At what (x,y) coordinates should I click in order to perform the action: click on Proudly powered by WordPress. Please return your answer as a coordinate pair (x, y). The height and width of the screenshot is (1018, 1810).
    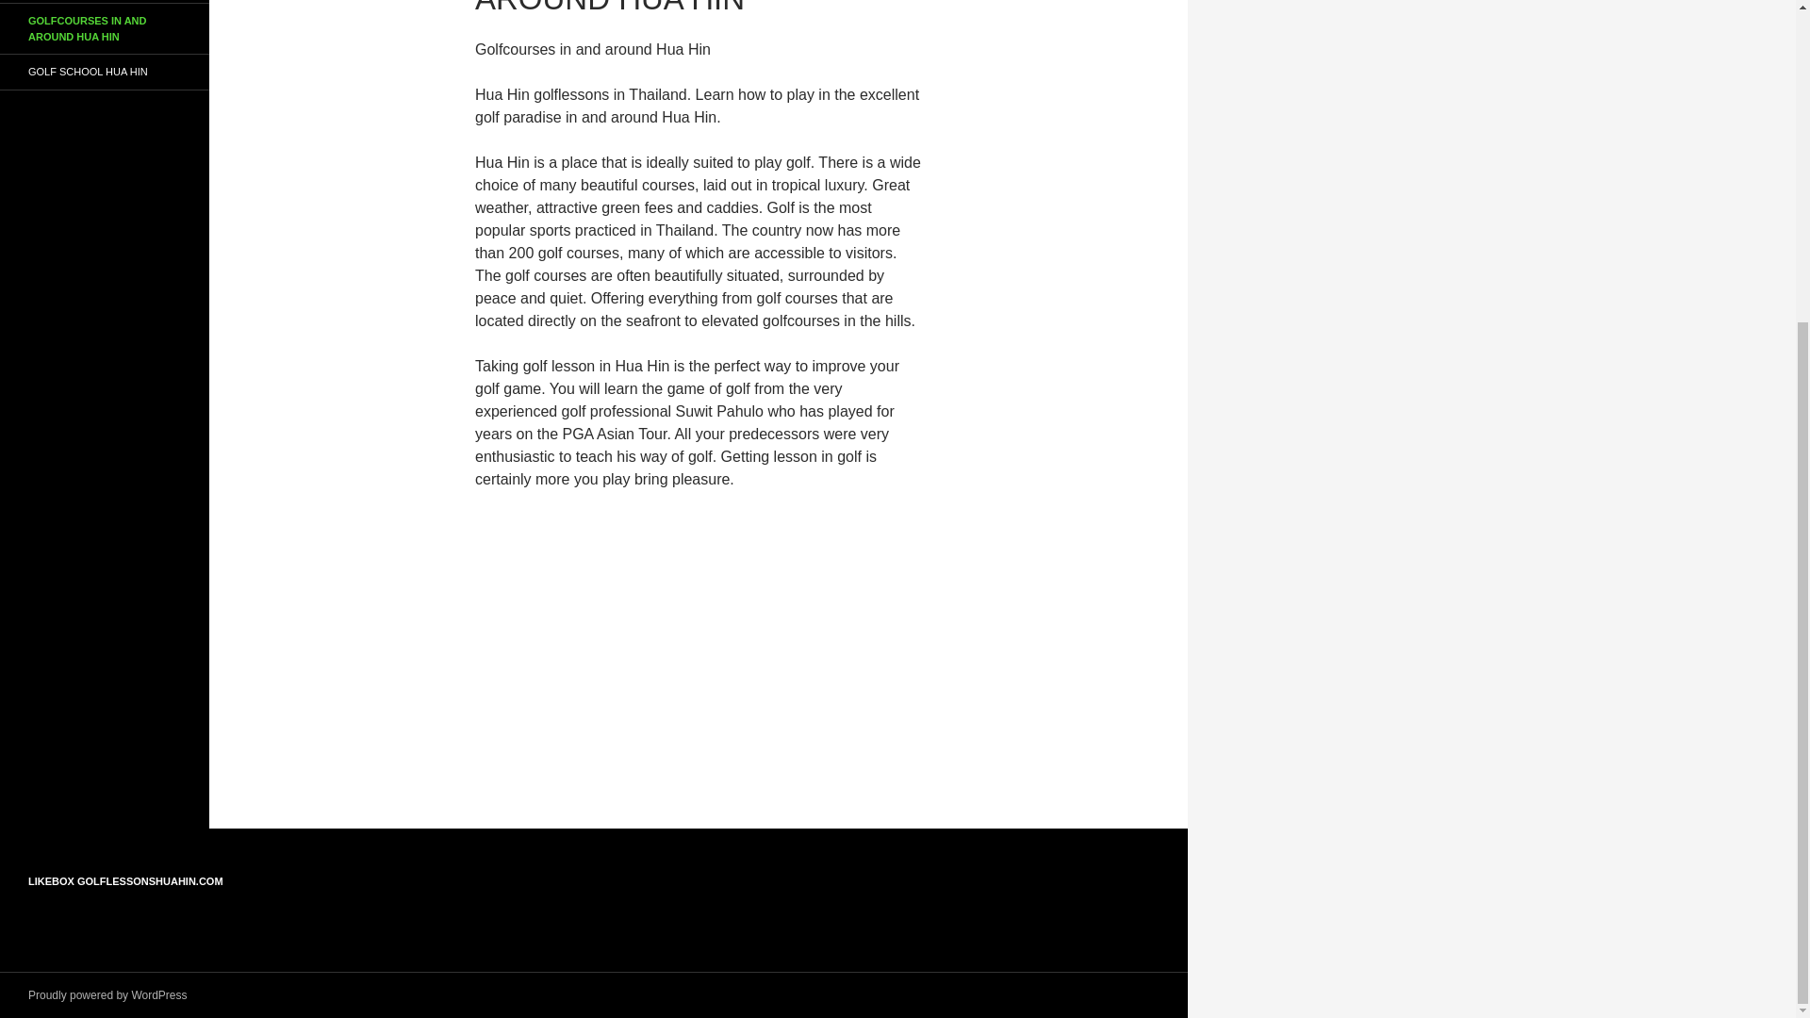
    Looking at the image, I should click on (107, 994).